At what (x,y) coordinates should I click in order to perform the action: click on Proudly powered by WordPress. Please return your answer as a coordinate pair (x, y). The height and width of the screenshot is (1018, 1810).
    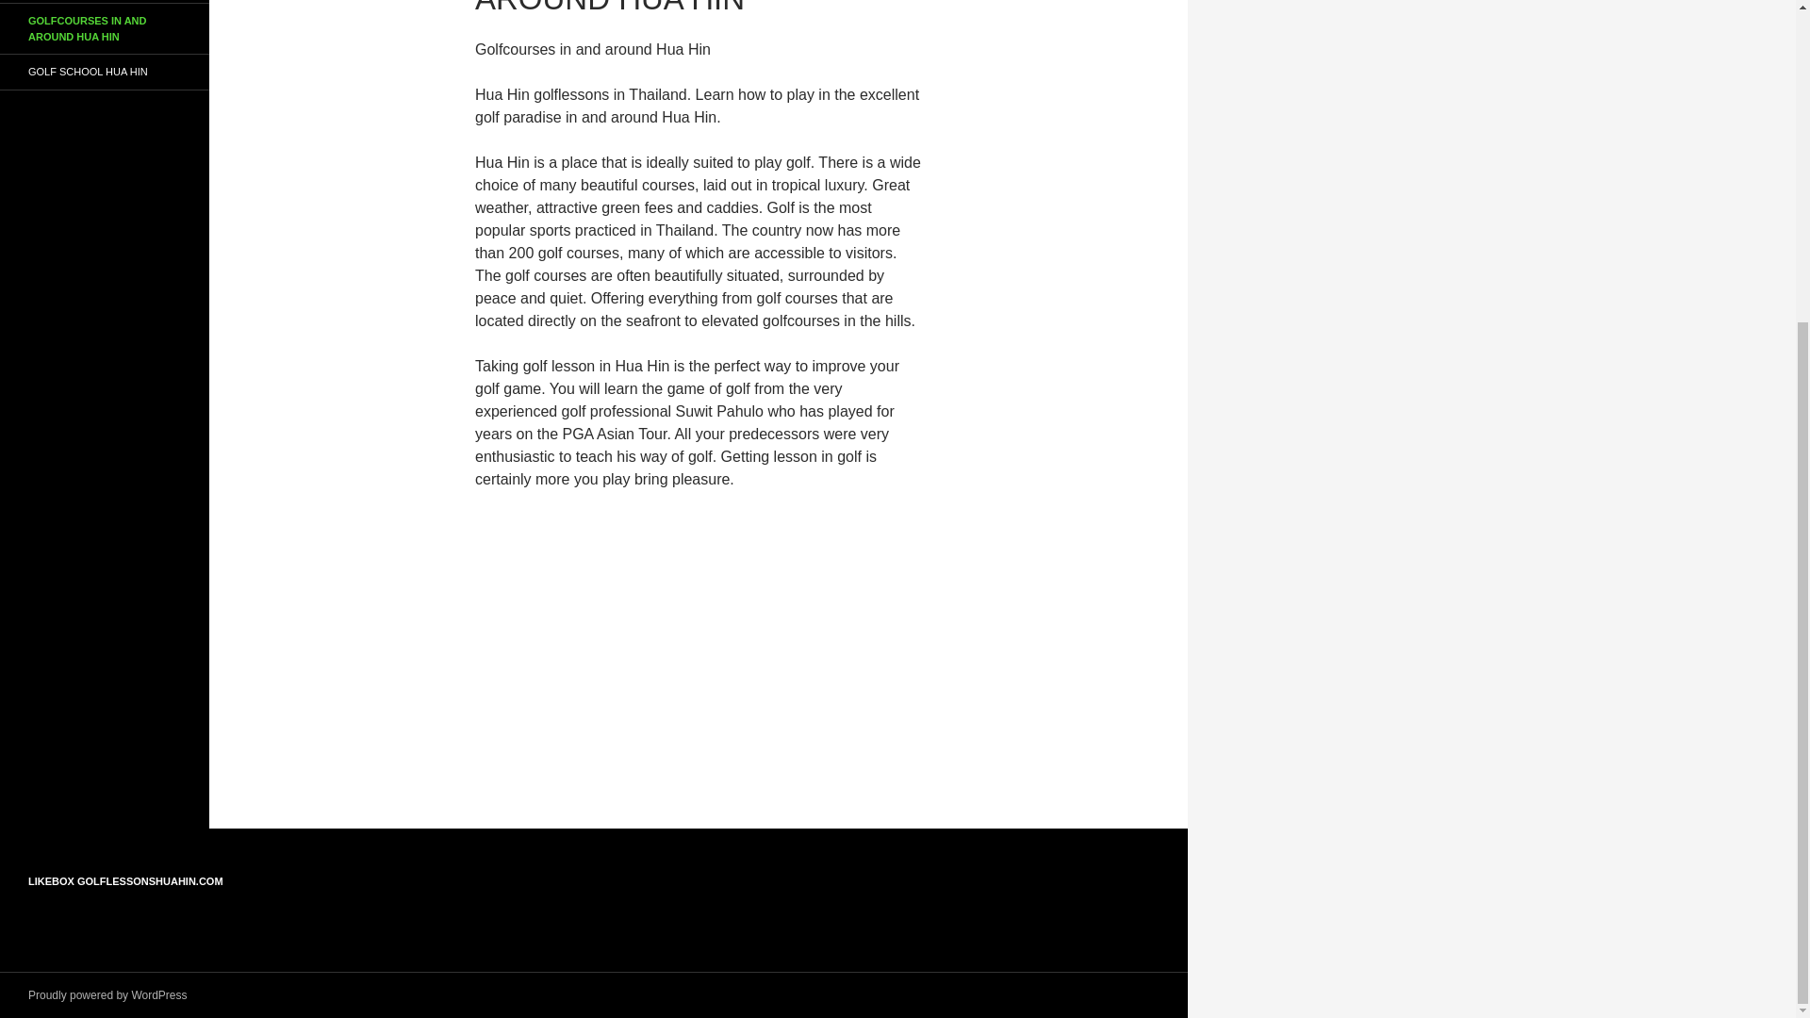
    Looking at the image, I should click on (107, 994).